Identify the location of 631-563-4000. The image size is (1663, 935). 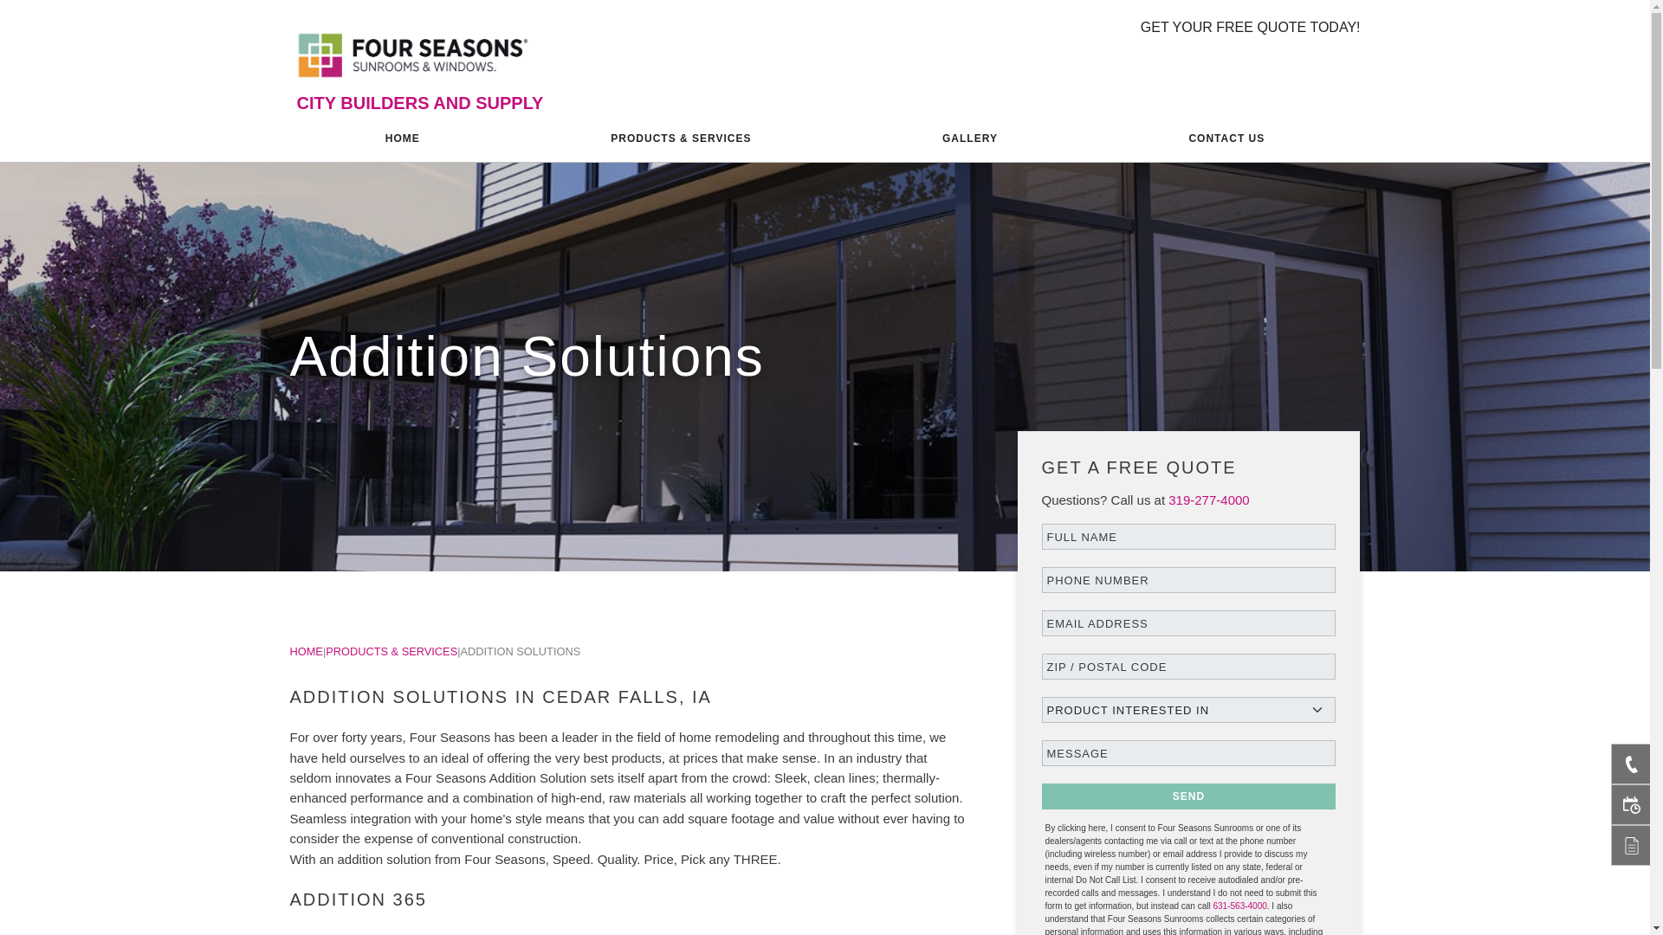
(1239, 906).